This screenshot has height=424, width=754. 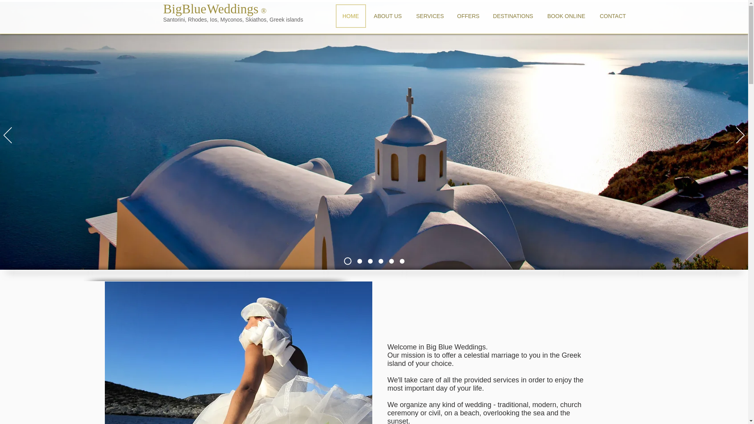 I want to click on ABOUT US, so click(x=388, y=16).